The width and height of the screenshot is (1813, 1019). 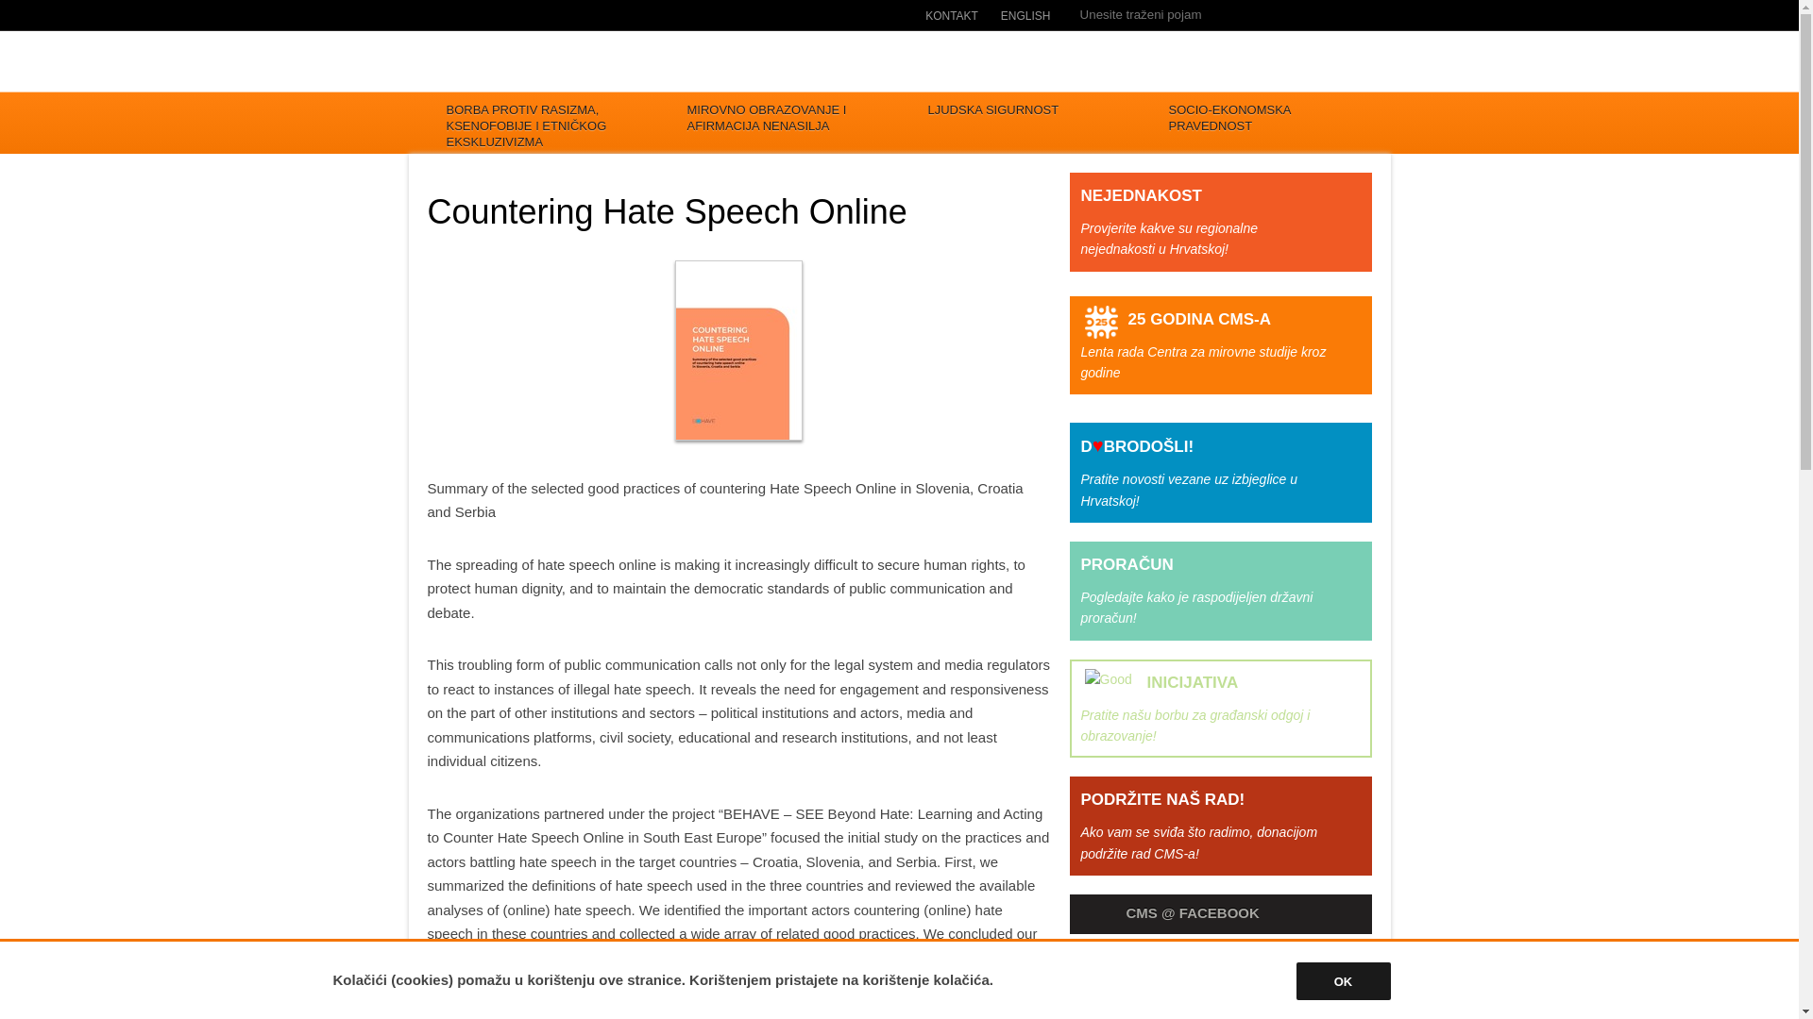 What do you see at coordinates (706, 60) in the screenshot?
I see `O NAMA` at bounding box center [706, 60].